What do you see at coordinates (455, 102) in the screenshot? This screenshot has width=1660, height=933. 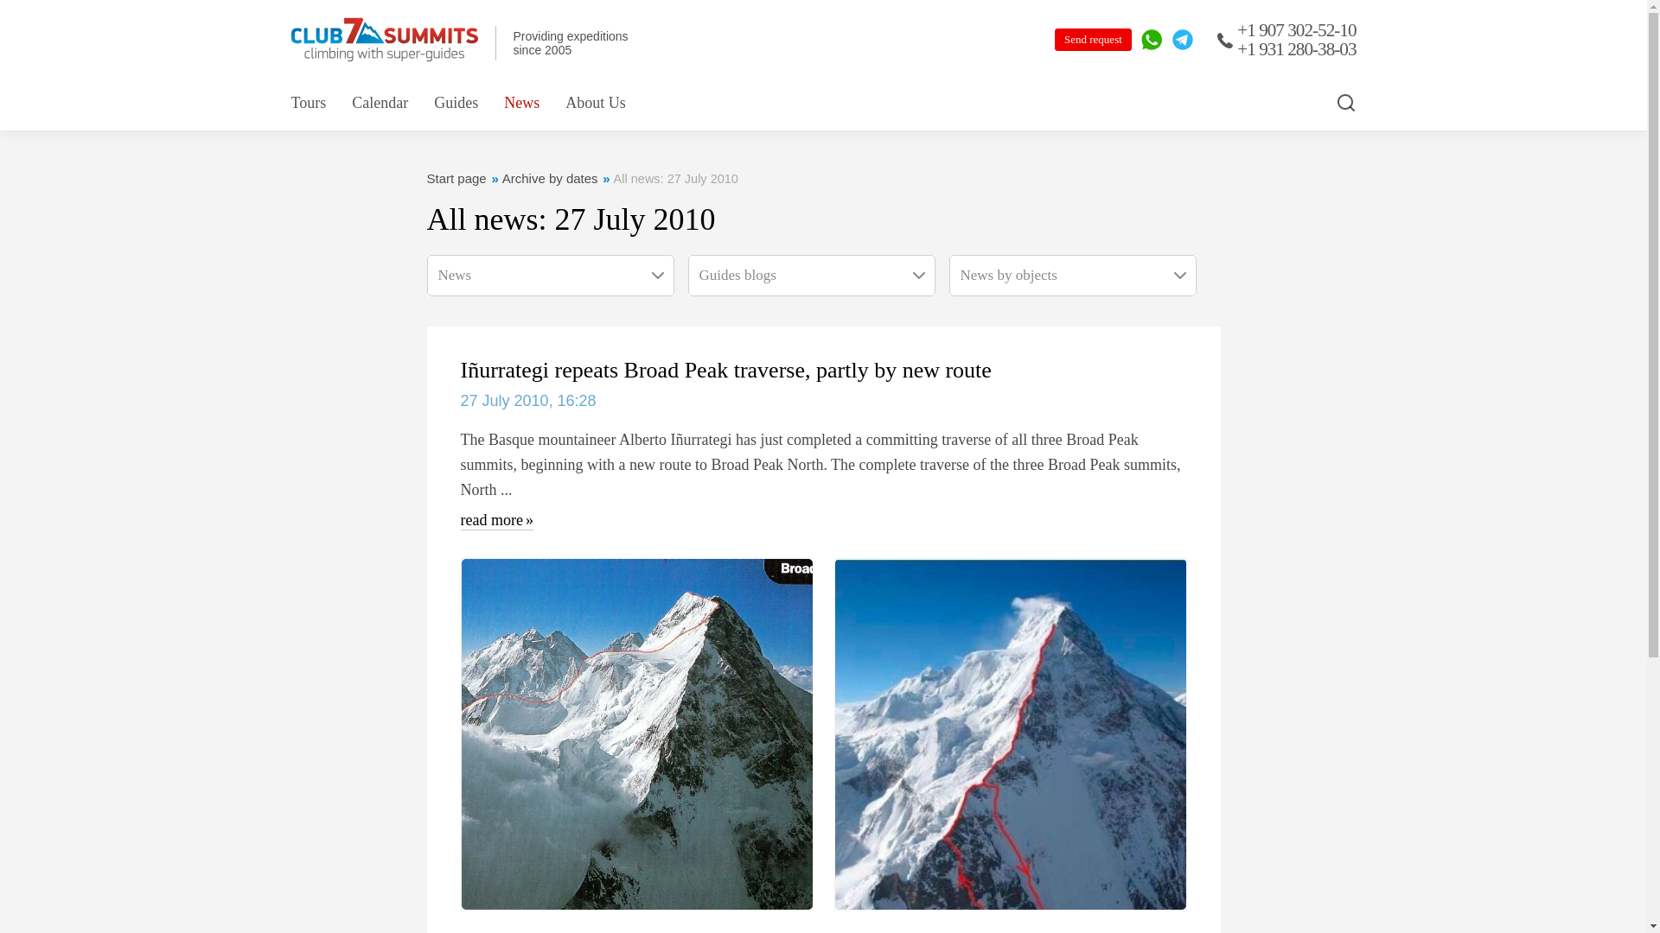 I see `Guides` at bounding box center [455, 102].